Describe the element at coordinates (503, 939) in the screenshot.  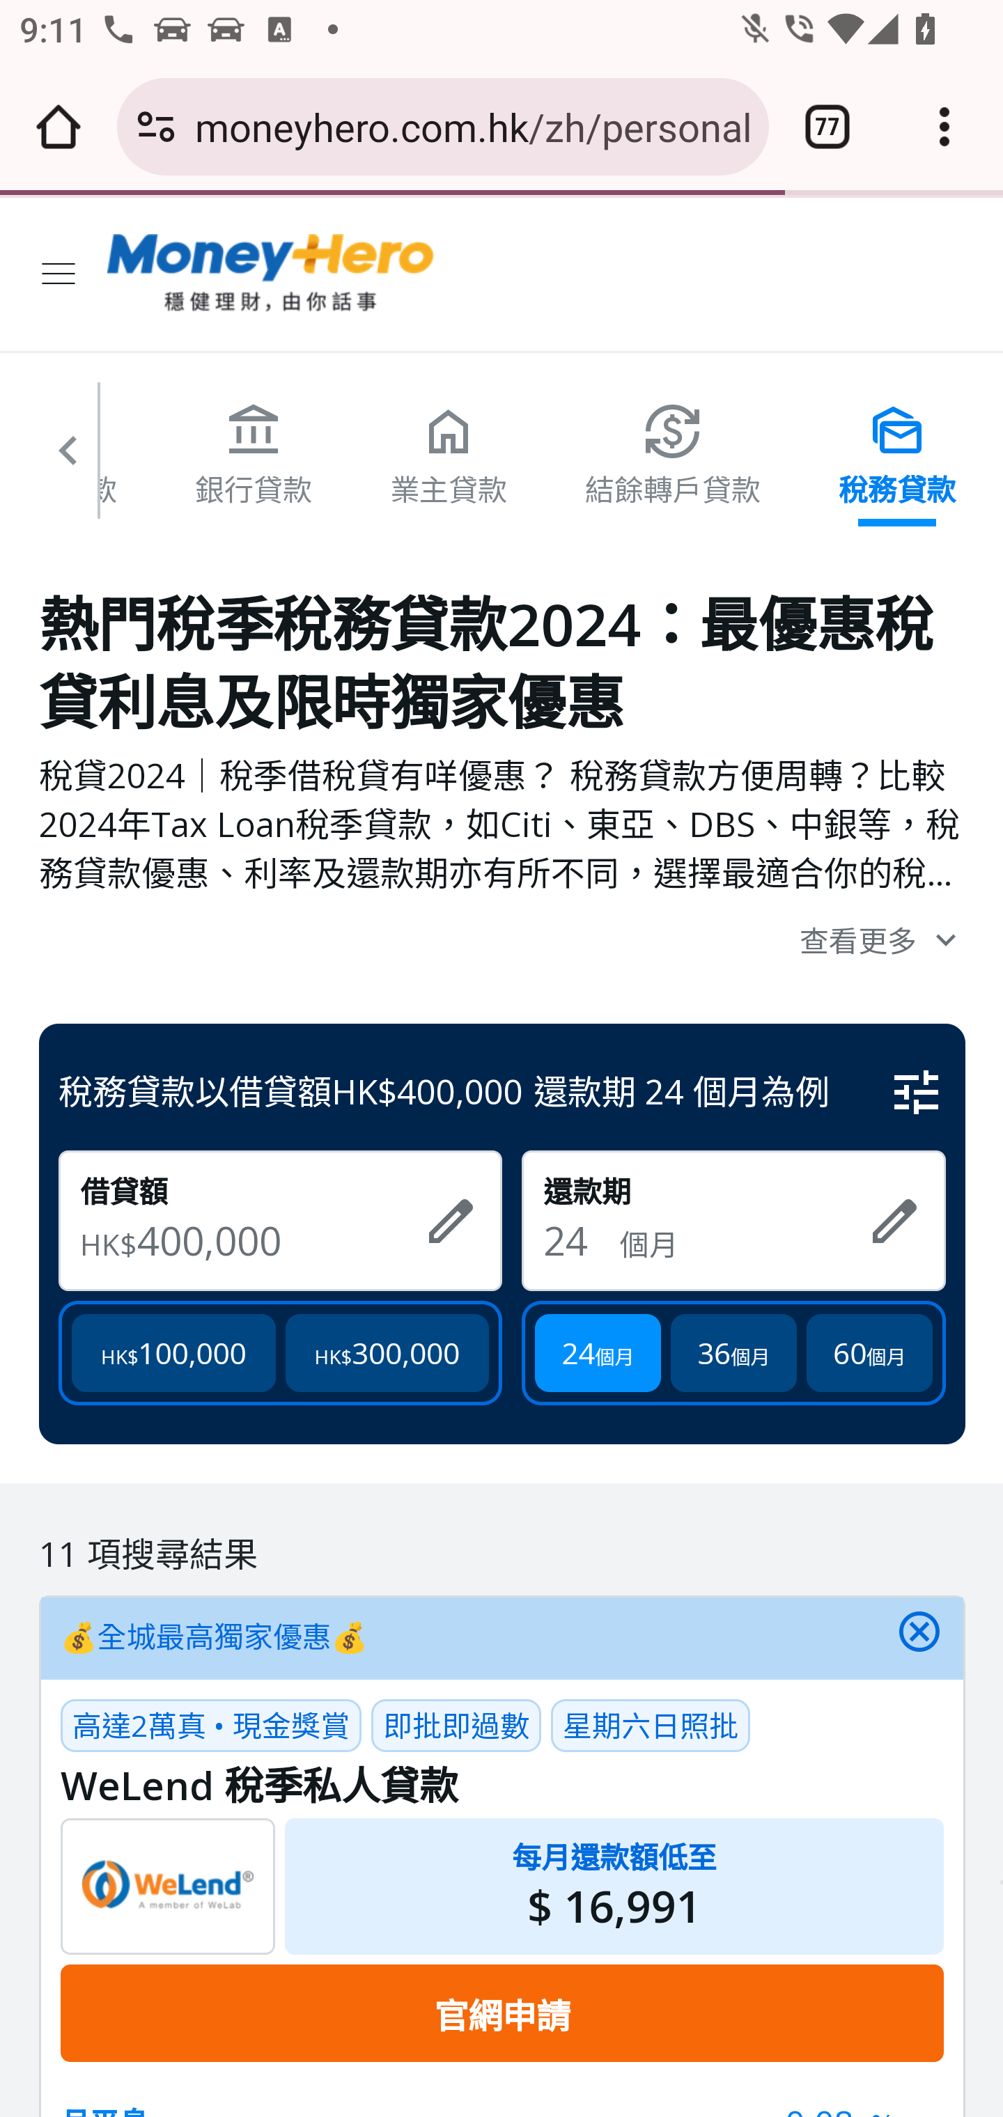
I see `查看更多 expand_more 查看更多 expand_more` at that location.